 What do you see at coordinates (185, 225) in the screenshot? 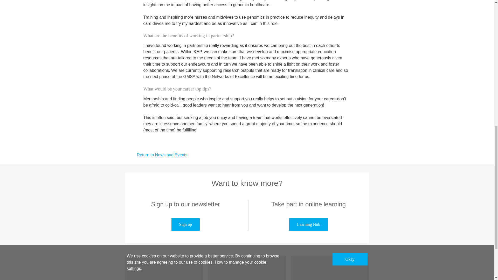
I see `Sign up` at bounding box center [185, 225].